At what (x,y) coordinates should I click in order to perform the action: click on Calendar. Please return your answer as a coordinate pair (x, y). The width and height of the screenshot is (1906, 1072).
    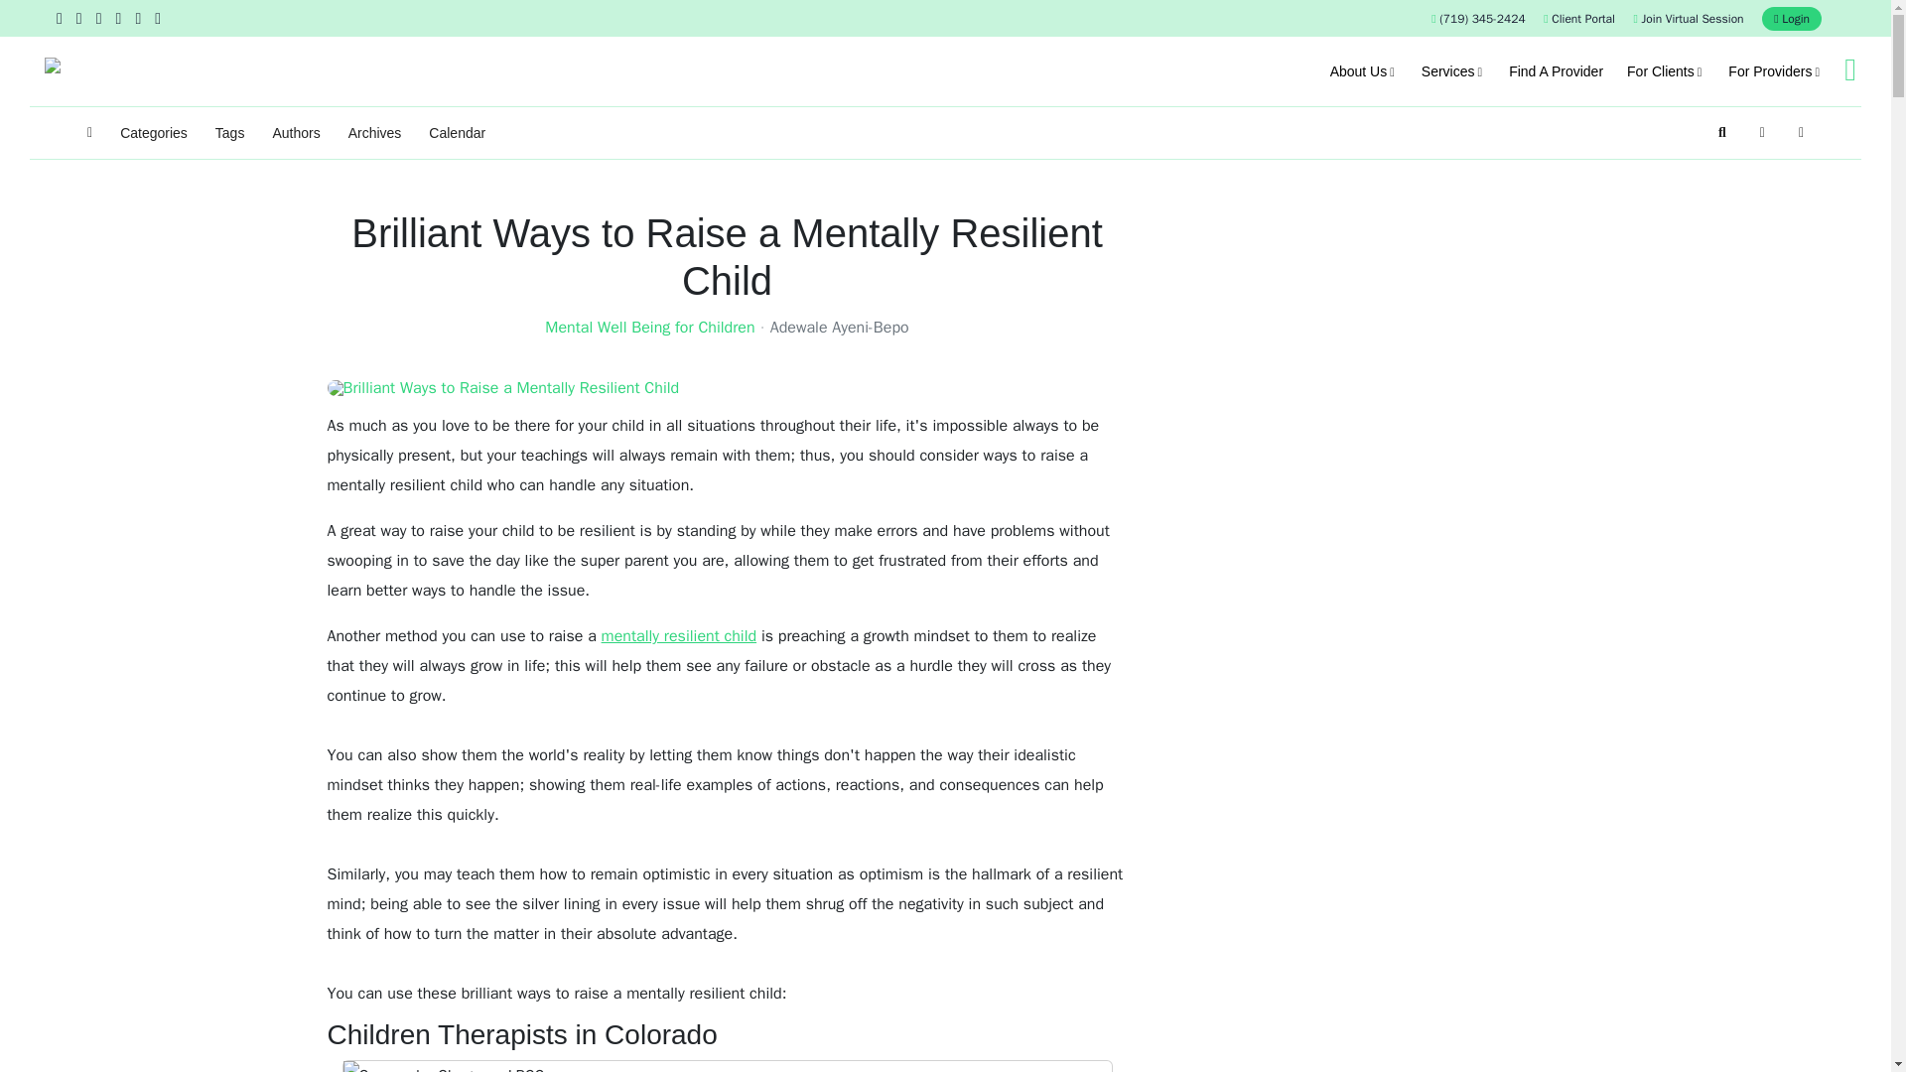
    Looking at the image, I should click on (457, 133).